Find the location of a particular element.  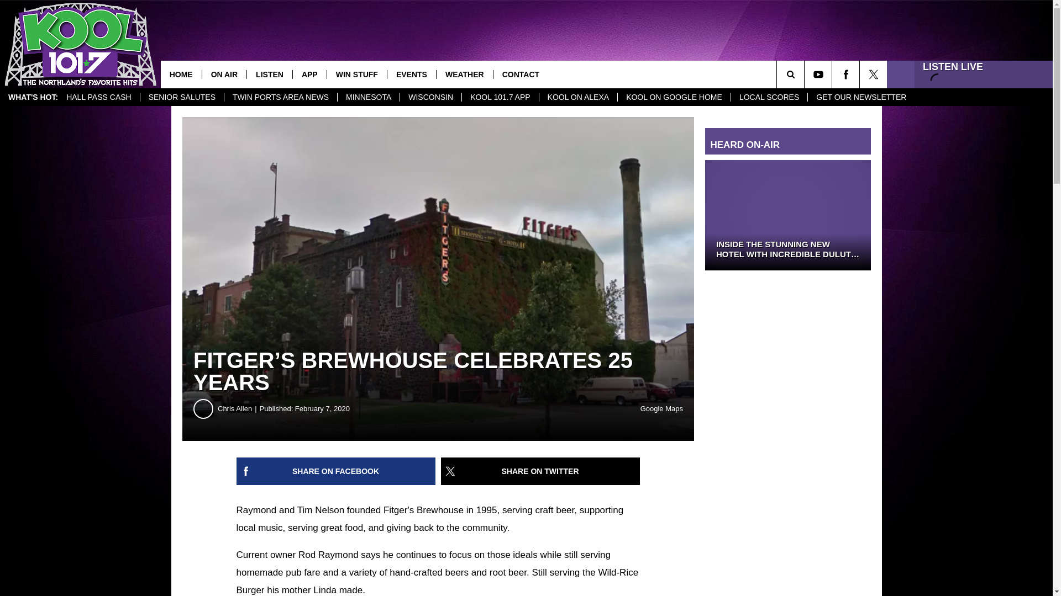

KOOL 101.7 APP is located at coordinates (500, 97).